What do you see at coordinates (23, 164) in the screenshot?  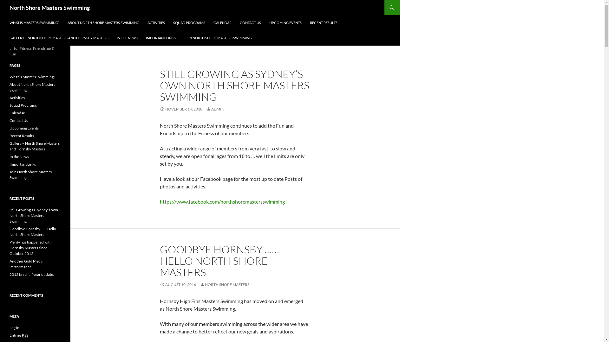 I see `Important Links` at bounding box center [23, 164].